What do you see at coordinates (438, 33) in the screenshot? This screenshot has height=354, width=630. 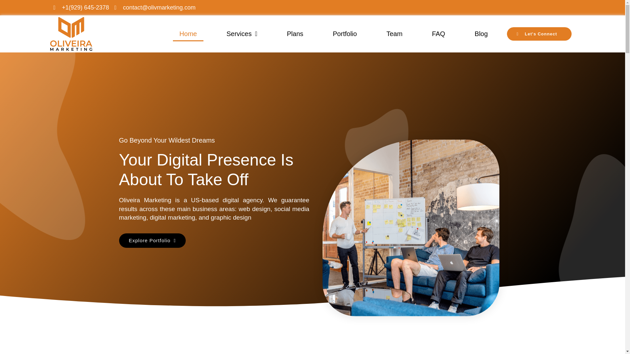 I see `FAQ` at bounding box center [438, 33].